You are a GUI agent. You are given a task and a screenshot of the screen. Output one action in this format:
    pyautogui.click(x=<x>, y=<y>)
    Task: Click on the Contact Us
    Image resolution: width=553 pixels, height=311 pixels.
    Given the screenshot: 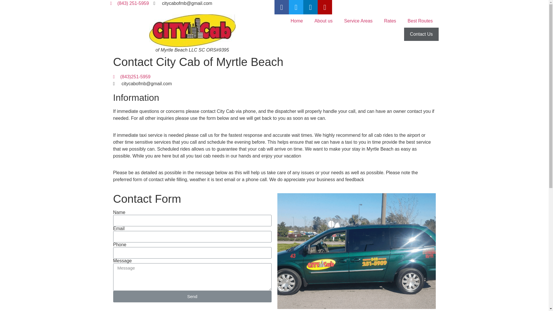 What is the action you would take?
    pyautogui.click(x=421, y=34)
    